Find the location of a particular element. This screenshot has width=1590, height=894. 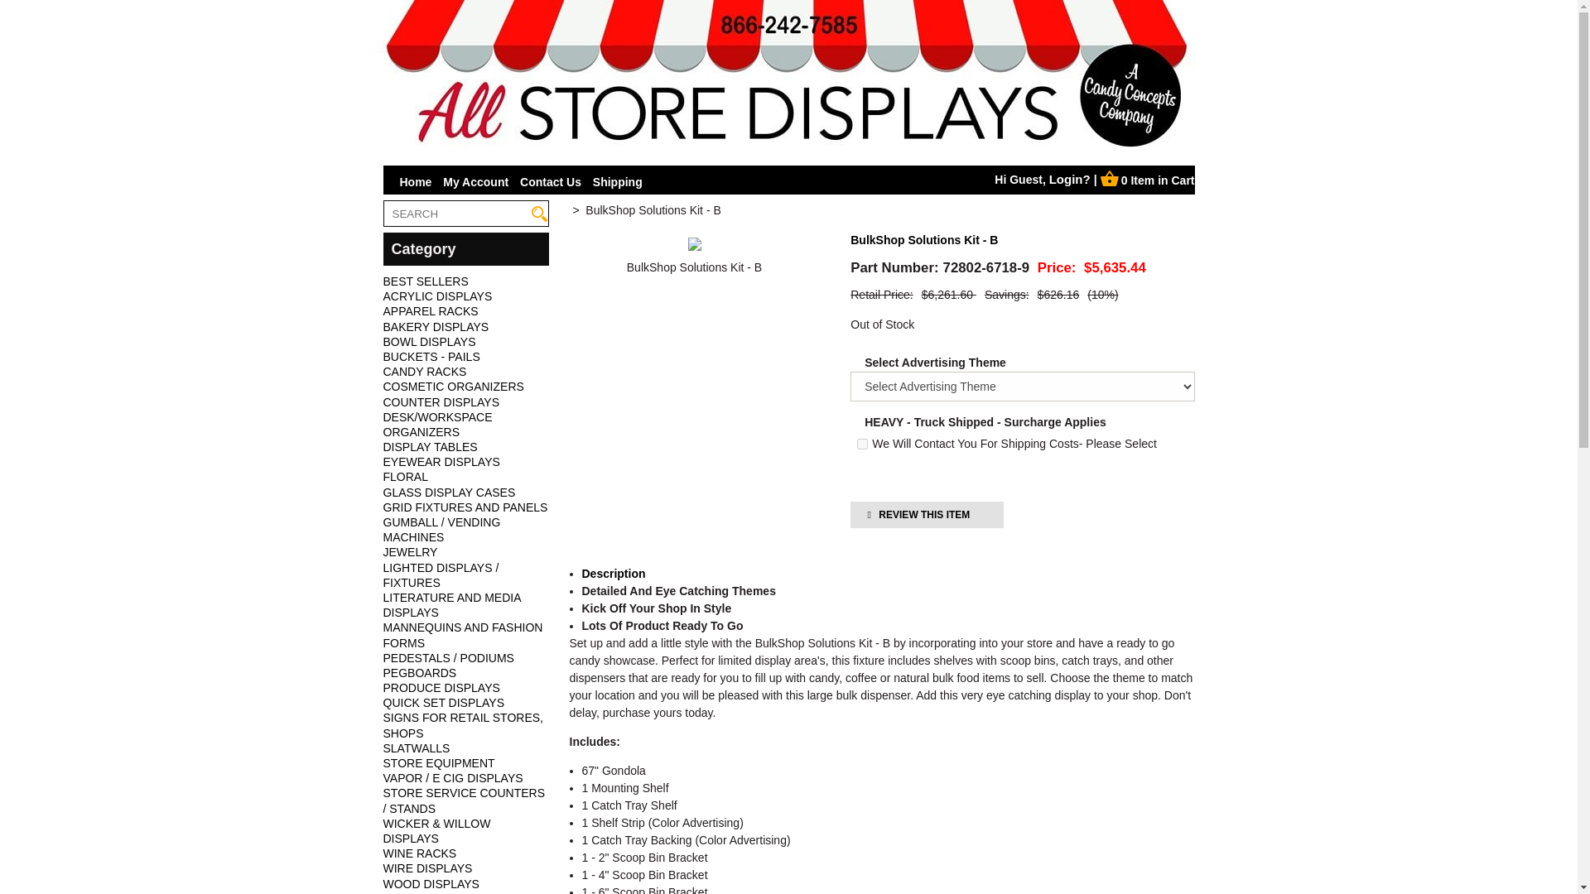

BOWL DISPLAYS is located at coordinates (429, 342).